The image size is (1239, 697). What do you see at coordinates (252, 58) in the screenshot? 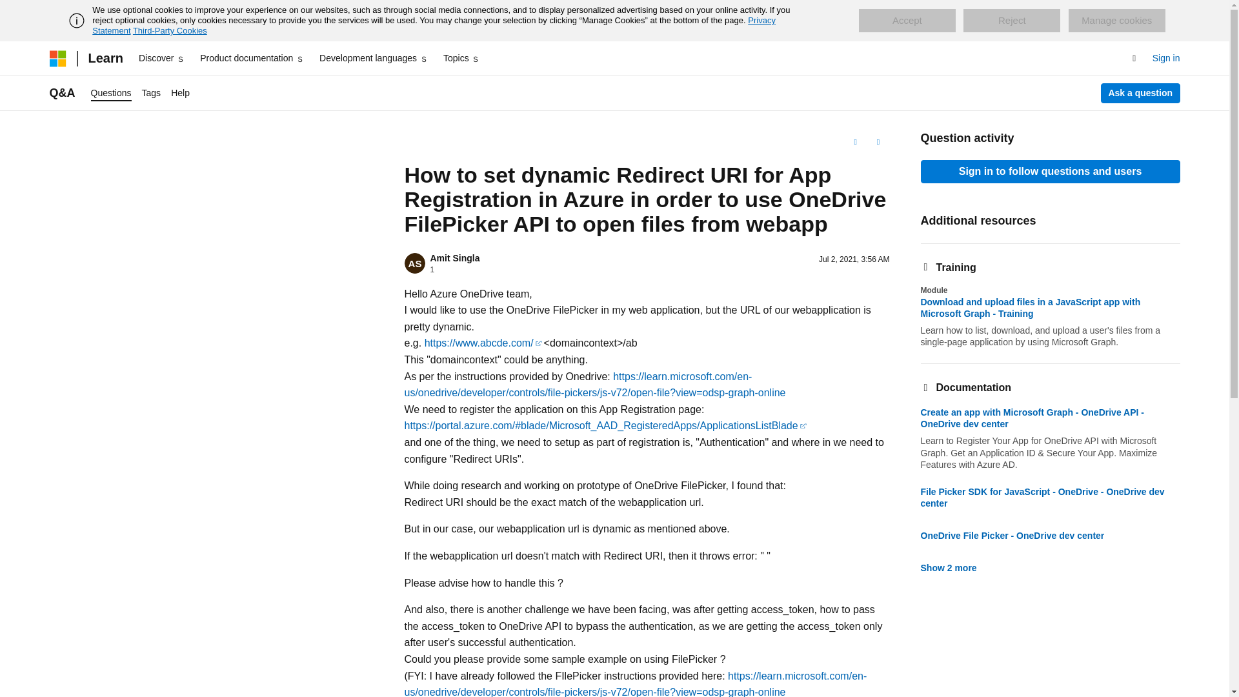
I see `Product documentation` at bounding box center [252, 58].